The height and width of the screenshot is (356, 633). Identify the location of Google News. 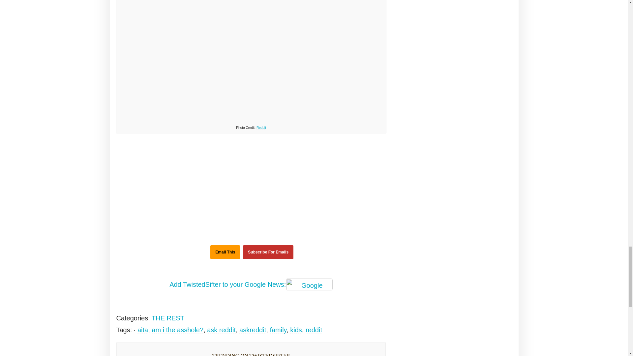
(309, 284).